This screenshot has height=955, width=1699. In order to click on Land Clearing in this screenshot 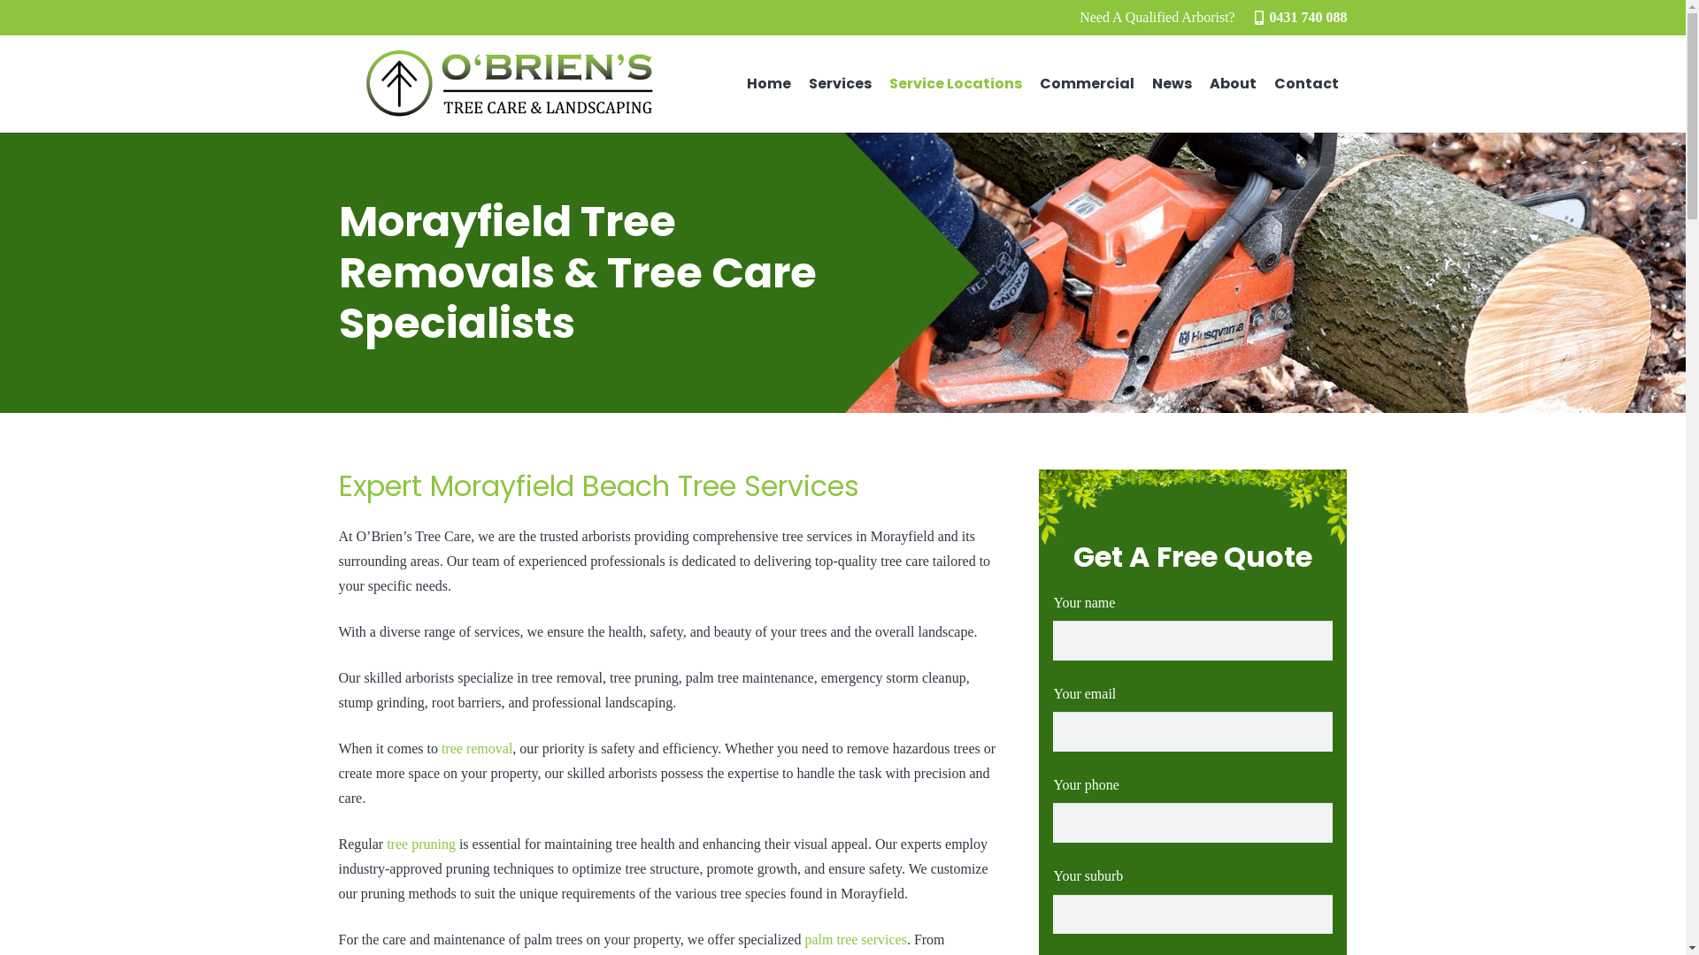, I will do `click(856, 773)`.